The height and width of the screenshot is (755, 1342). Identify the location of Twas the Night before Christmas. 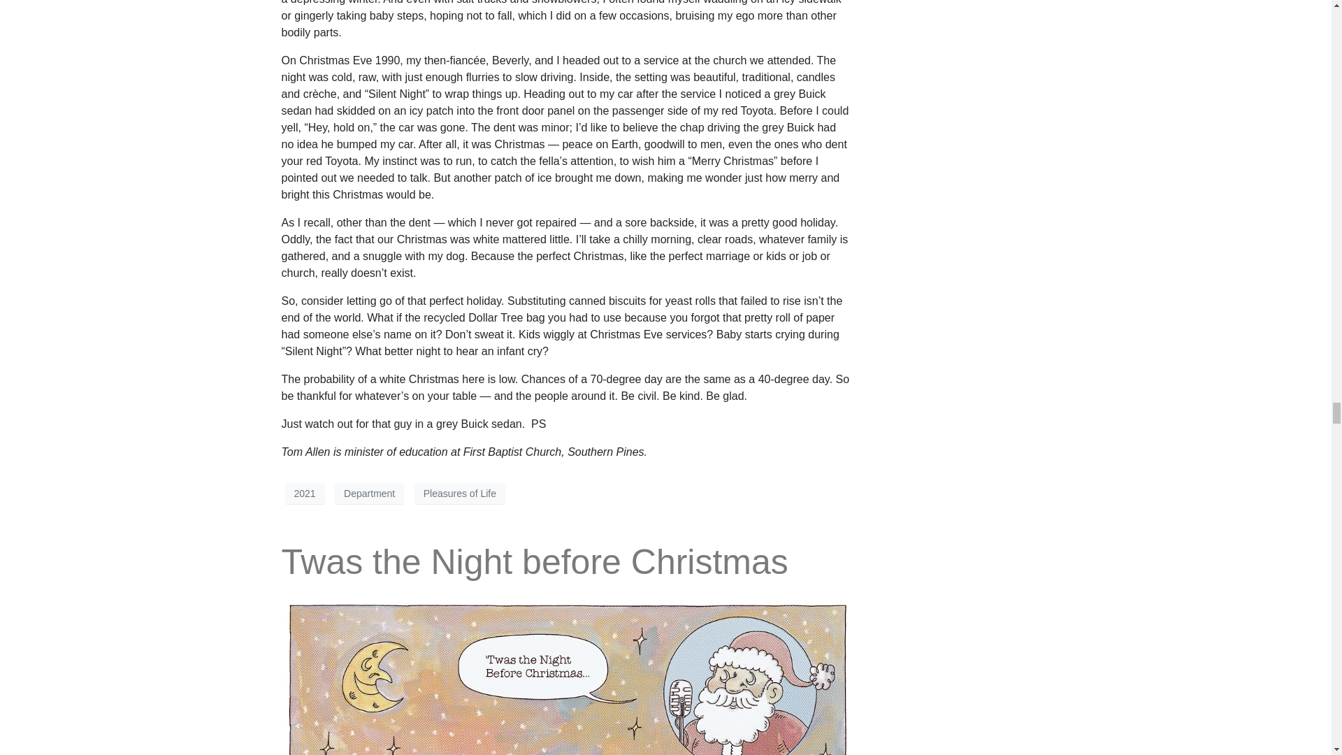
(534, 562).